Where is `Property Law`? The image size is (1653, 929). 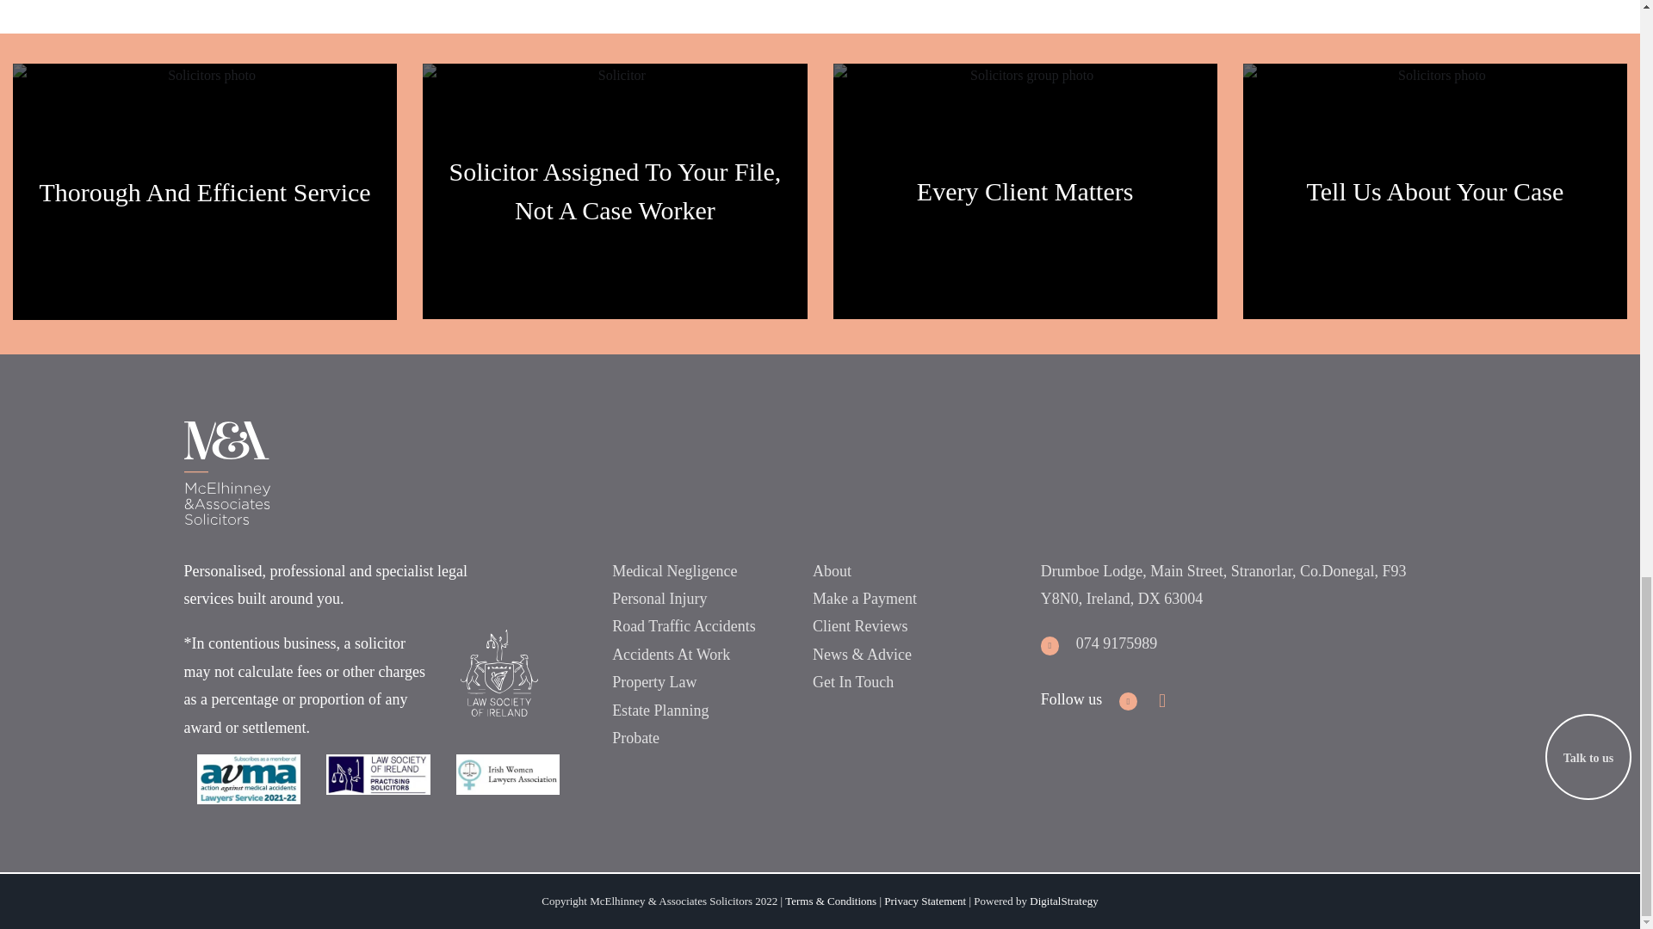 Property Law is located at coordinates (653, 682).